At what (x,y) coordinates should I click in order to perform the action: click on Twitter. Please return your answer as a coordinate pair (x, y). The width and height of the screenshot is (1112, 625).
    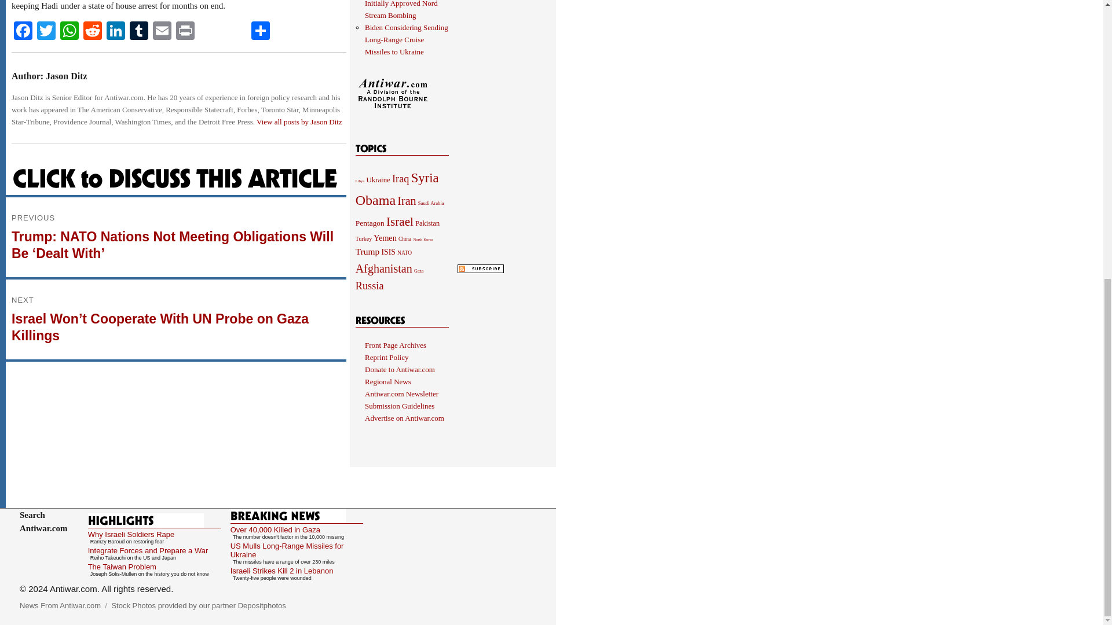
    Looking at the image, I should click on (46, 32).